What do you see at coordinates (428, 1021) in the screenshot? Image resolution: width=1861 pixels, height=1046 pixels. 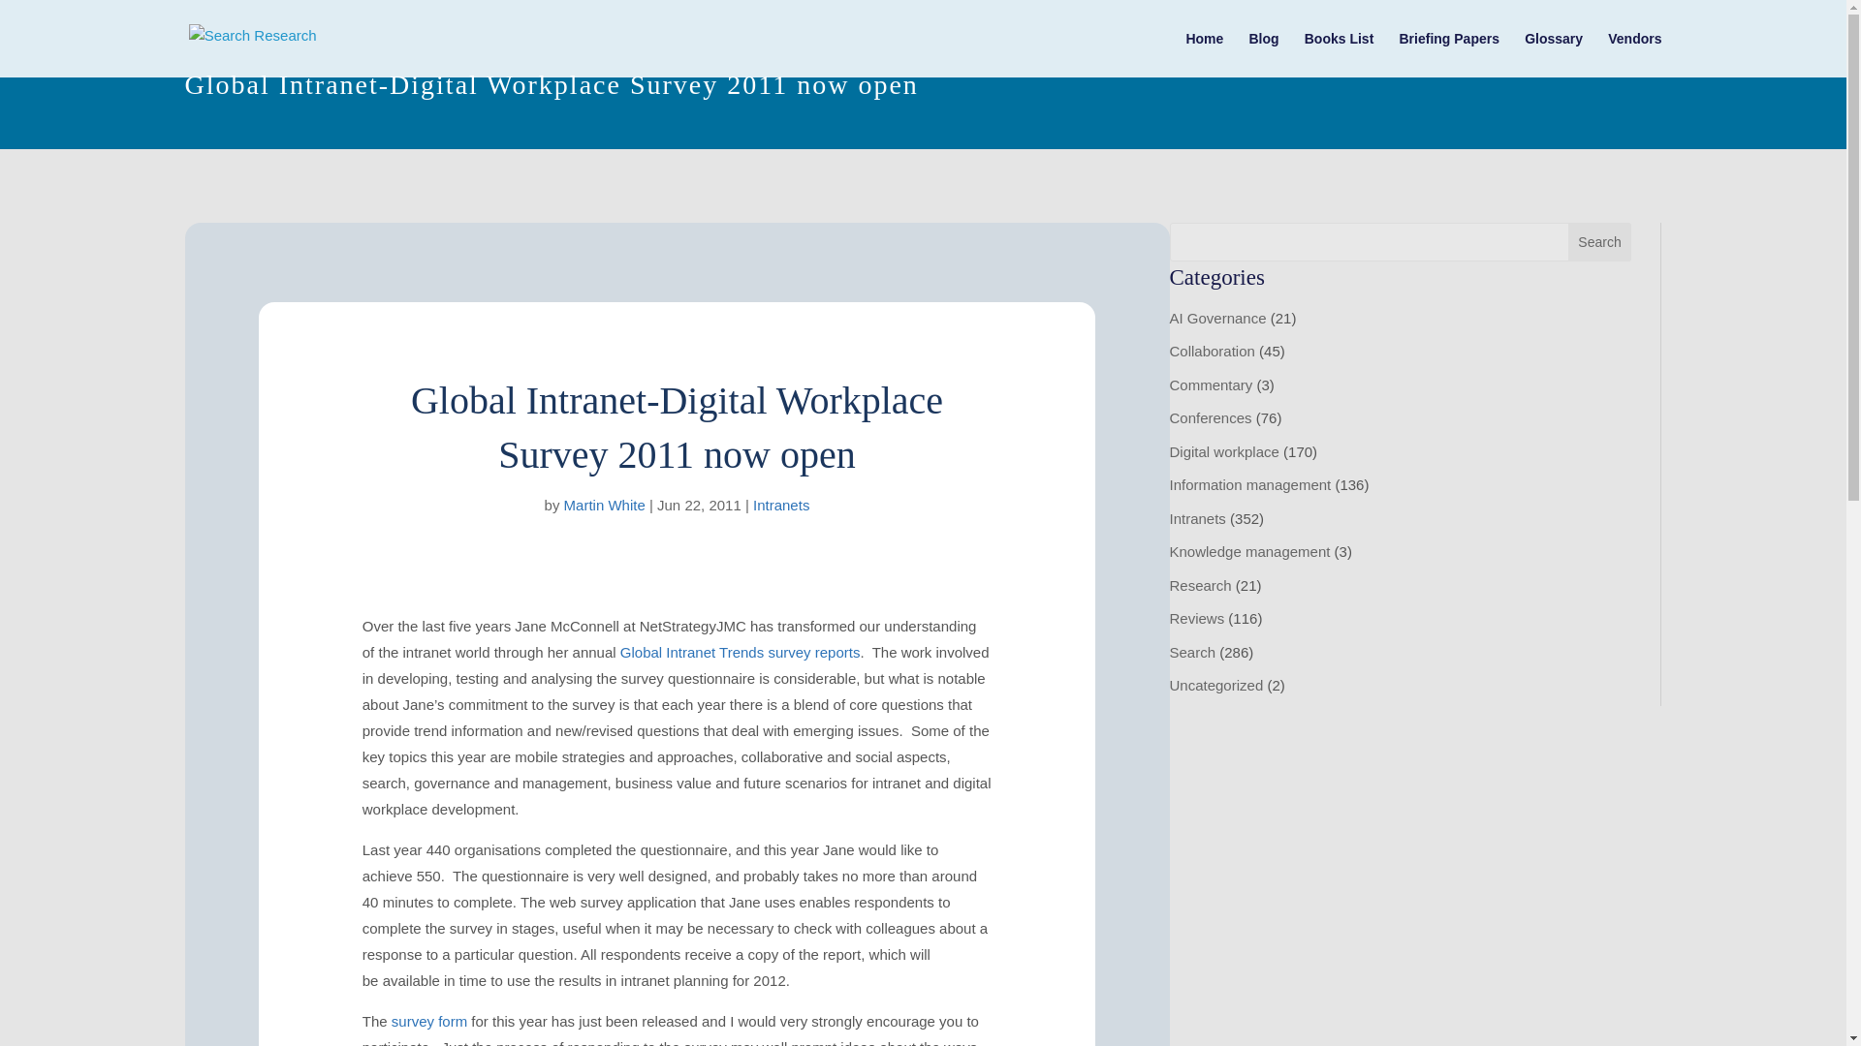 I see `survey form` at bounding box center [428, 1021].